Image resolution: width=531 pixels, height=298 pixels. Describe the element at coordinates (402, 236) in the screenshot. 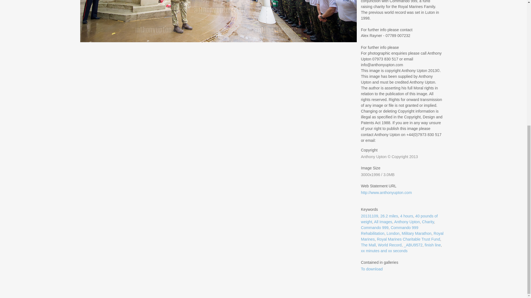

I see `Royal Marines` at that location.